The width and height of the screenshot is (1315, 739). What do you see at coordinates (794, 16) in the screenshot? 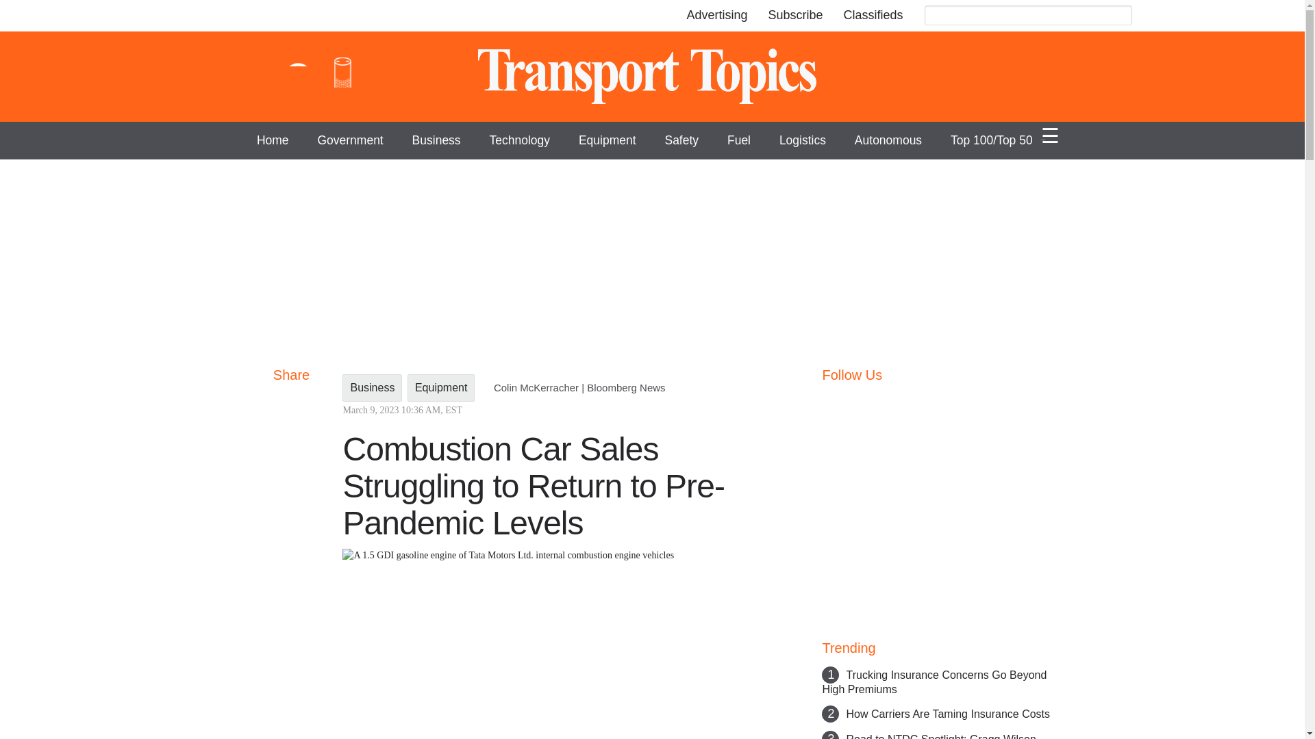
I see `Subscribe` at bounding box center [794, 16].